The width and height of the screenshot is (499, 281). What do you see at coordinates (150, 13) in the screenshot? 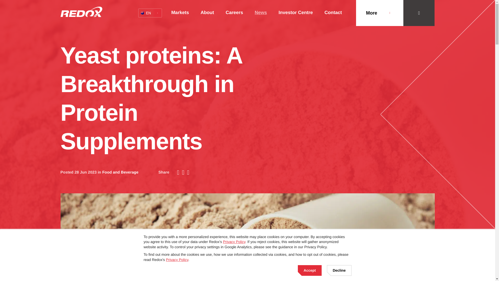
I see `Toggle Search` at bounding box center [150, 13].